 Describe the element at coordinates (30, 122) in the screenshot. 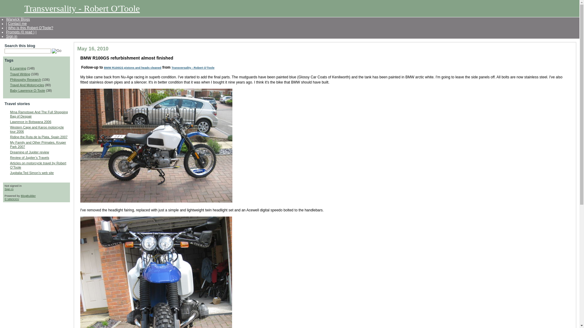

I see `Lawrence in Botswana 2006` at that location.